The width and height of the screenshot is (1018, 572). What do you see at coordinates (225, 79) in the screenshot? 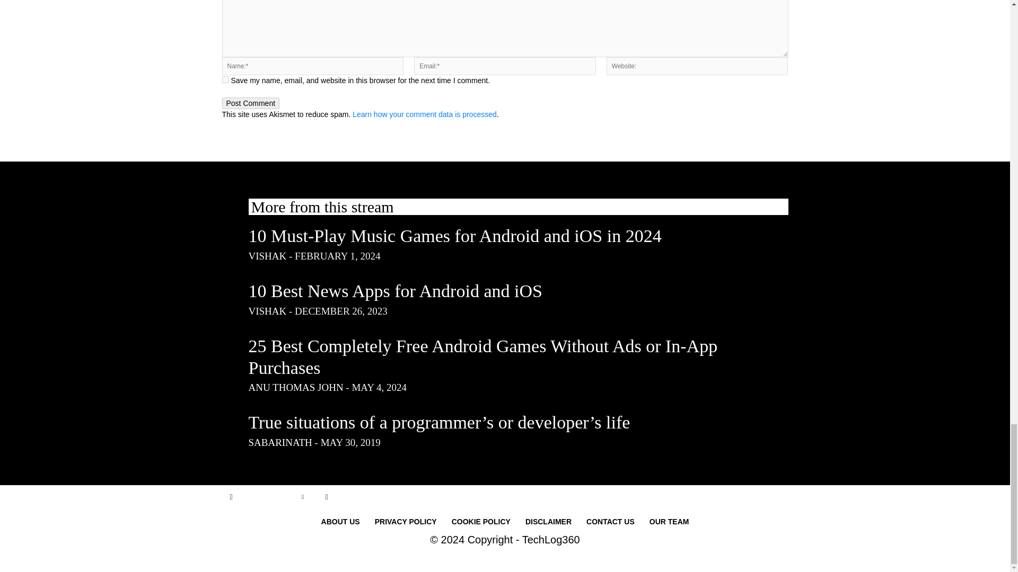
I see `yes` at bounding box center [225, 79].